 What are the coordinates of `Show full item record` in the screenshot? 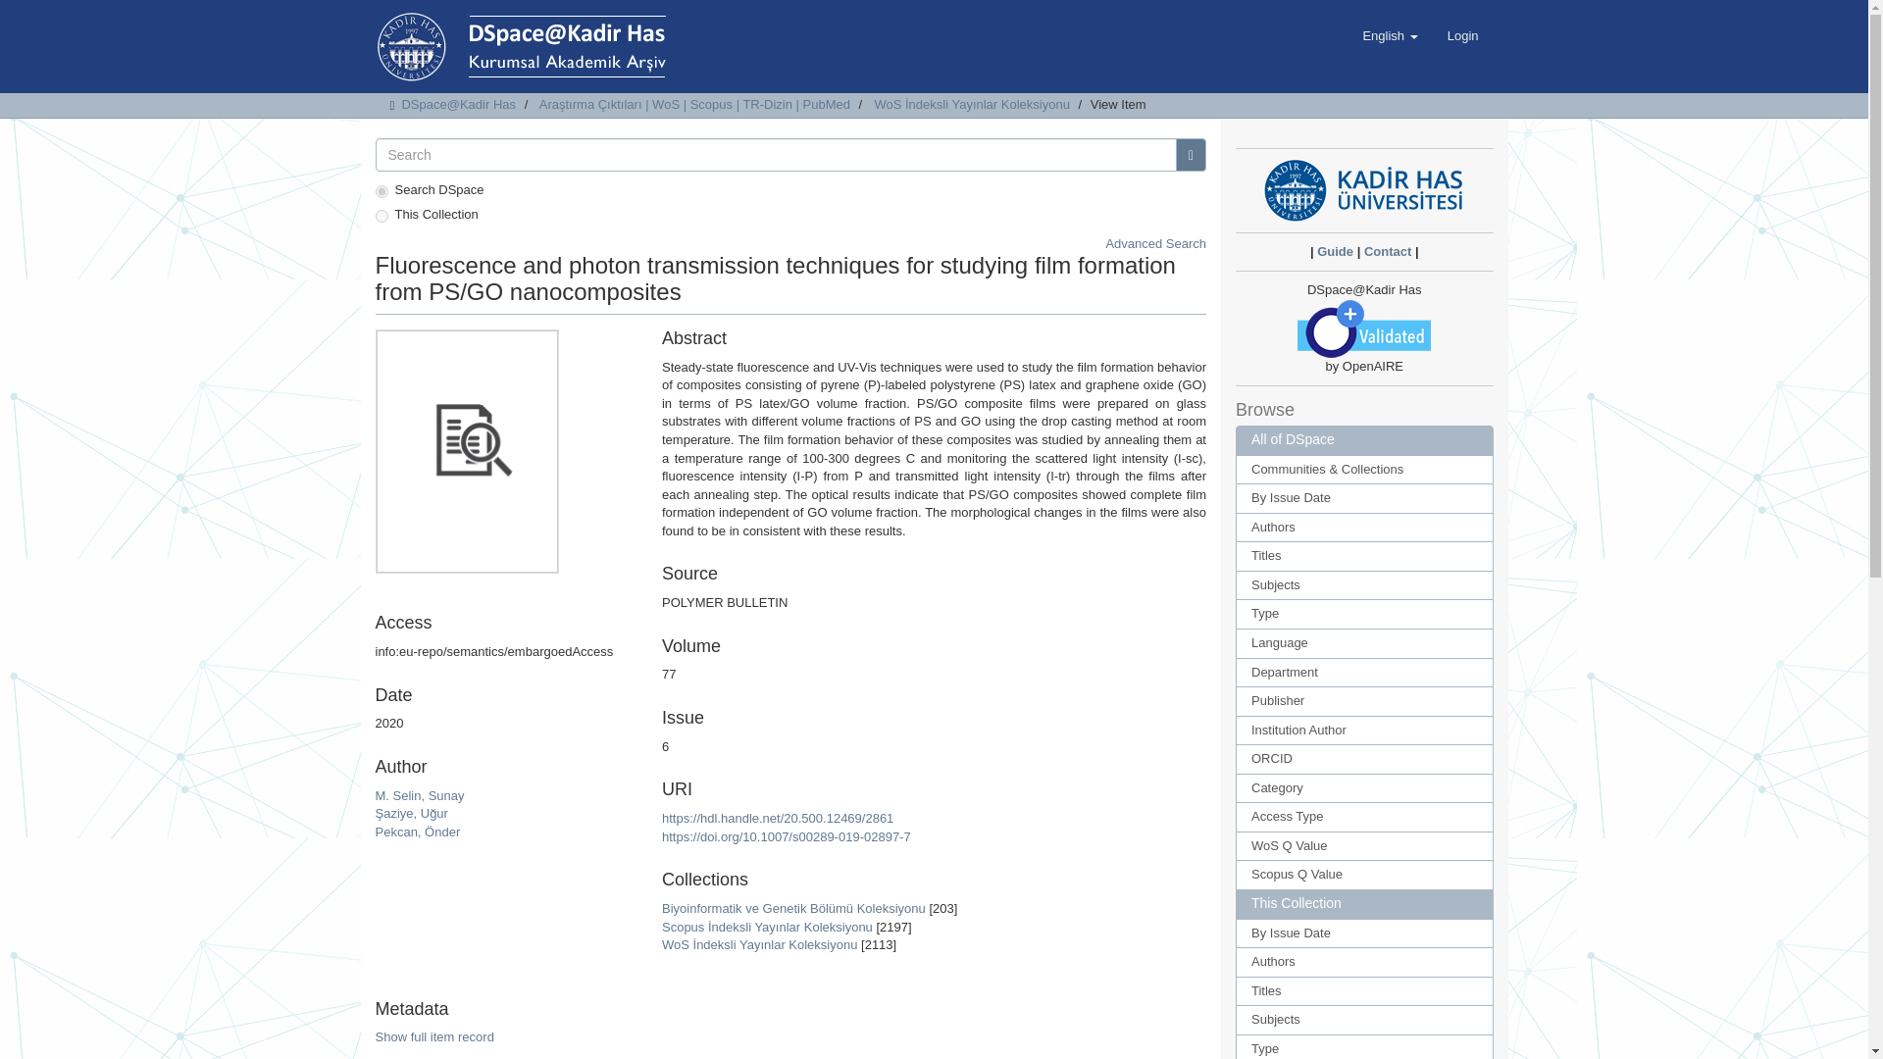 It's located at (433, 1035).